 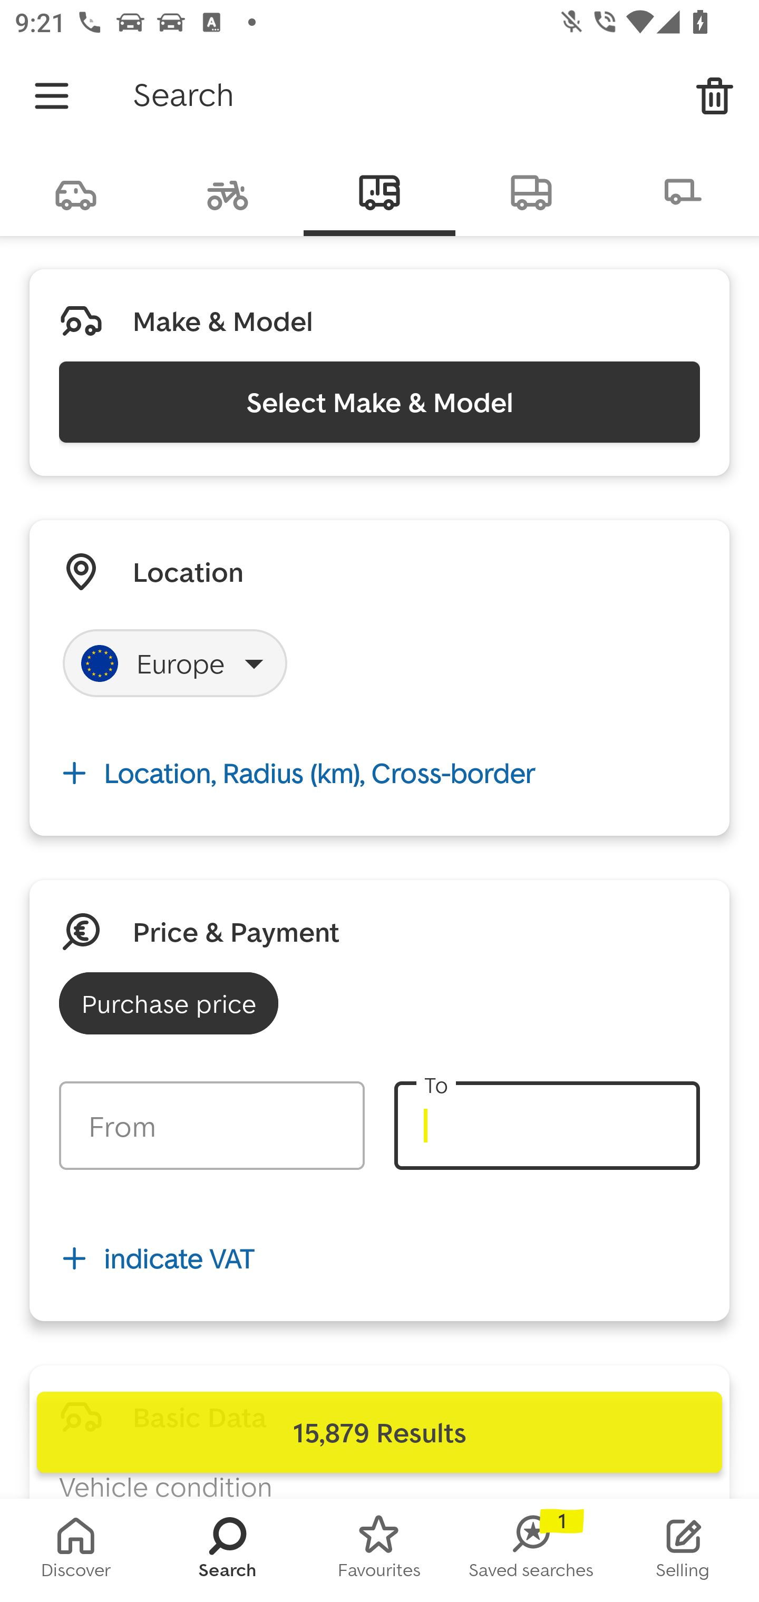 What do you see at coordinates (683, 1550) in the screenshot?
I see `STOCK_LIST Selling` at bounding box center [683, 1550].